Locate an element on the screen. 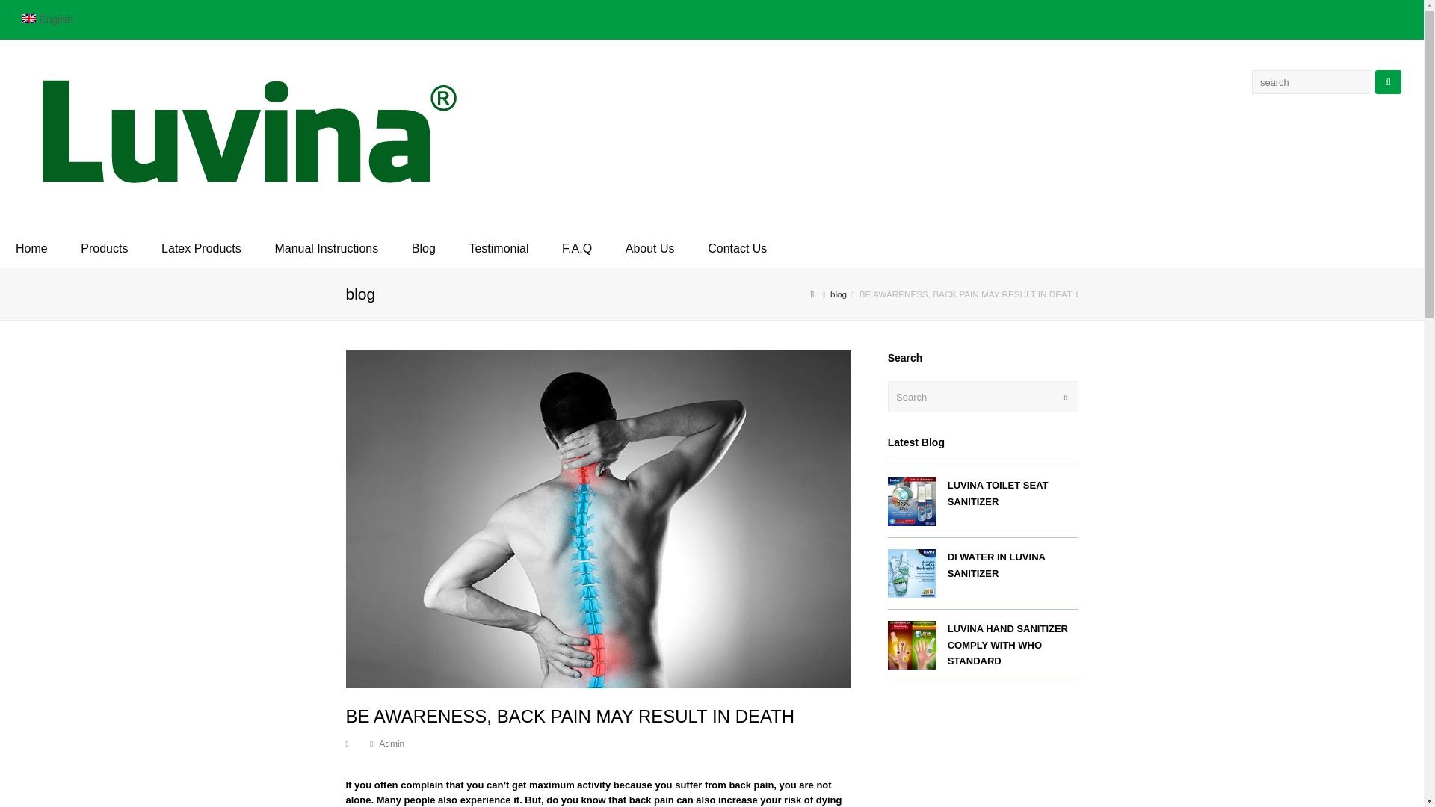  Manual Instructions is located at coordinates (326, 248).